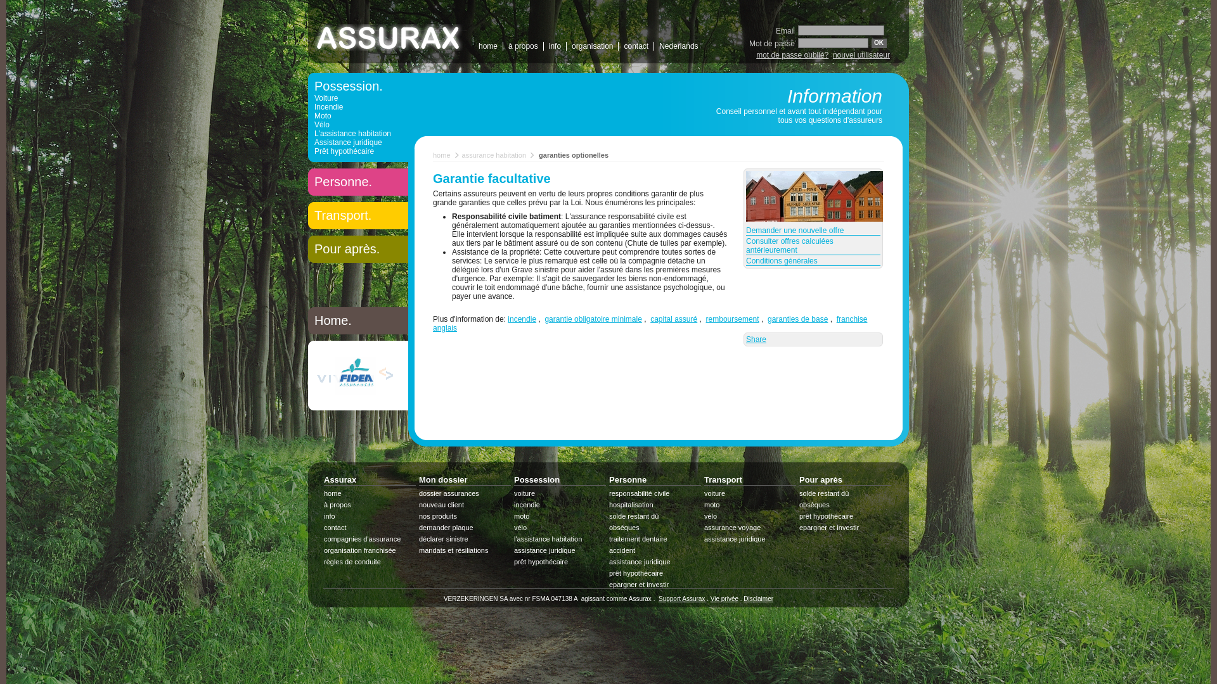 This screenshot has width=1217, height=684. What do you see at coordinates (370, 528) in the screenshot?
I see `contact` at bounding box center [370, 528].